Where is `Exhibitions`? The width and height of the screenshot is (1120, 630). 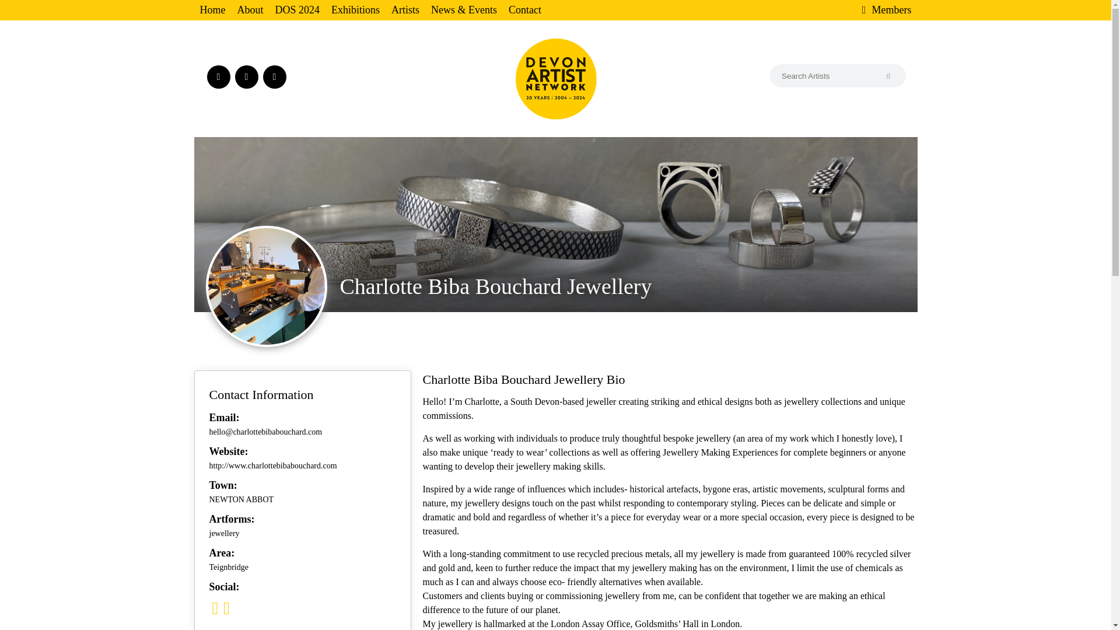 Exhibitions is located at coordinates (355, 10).